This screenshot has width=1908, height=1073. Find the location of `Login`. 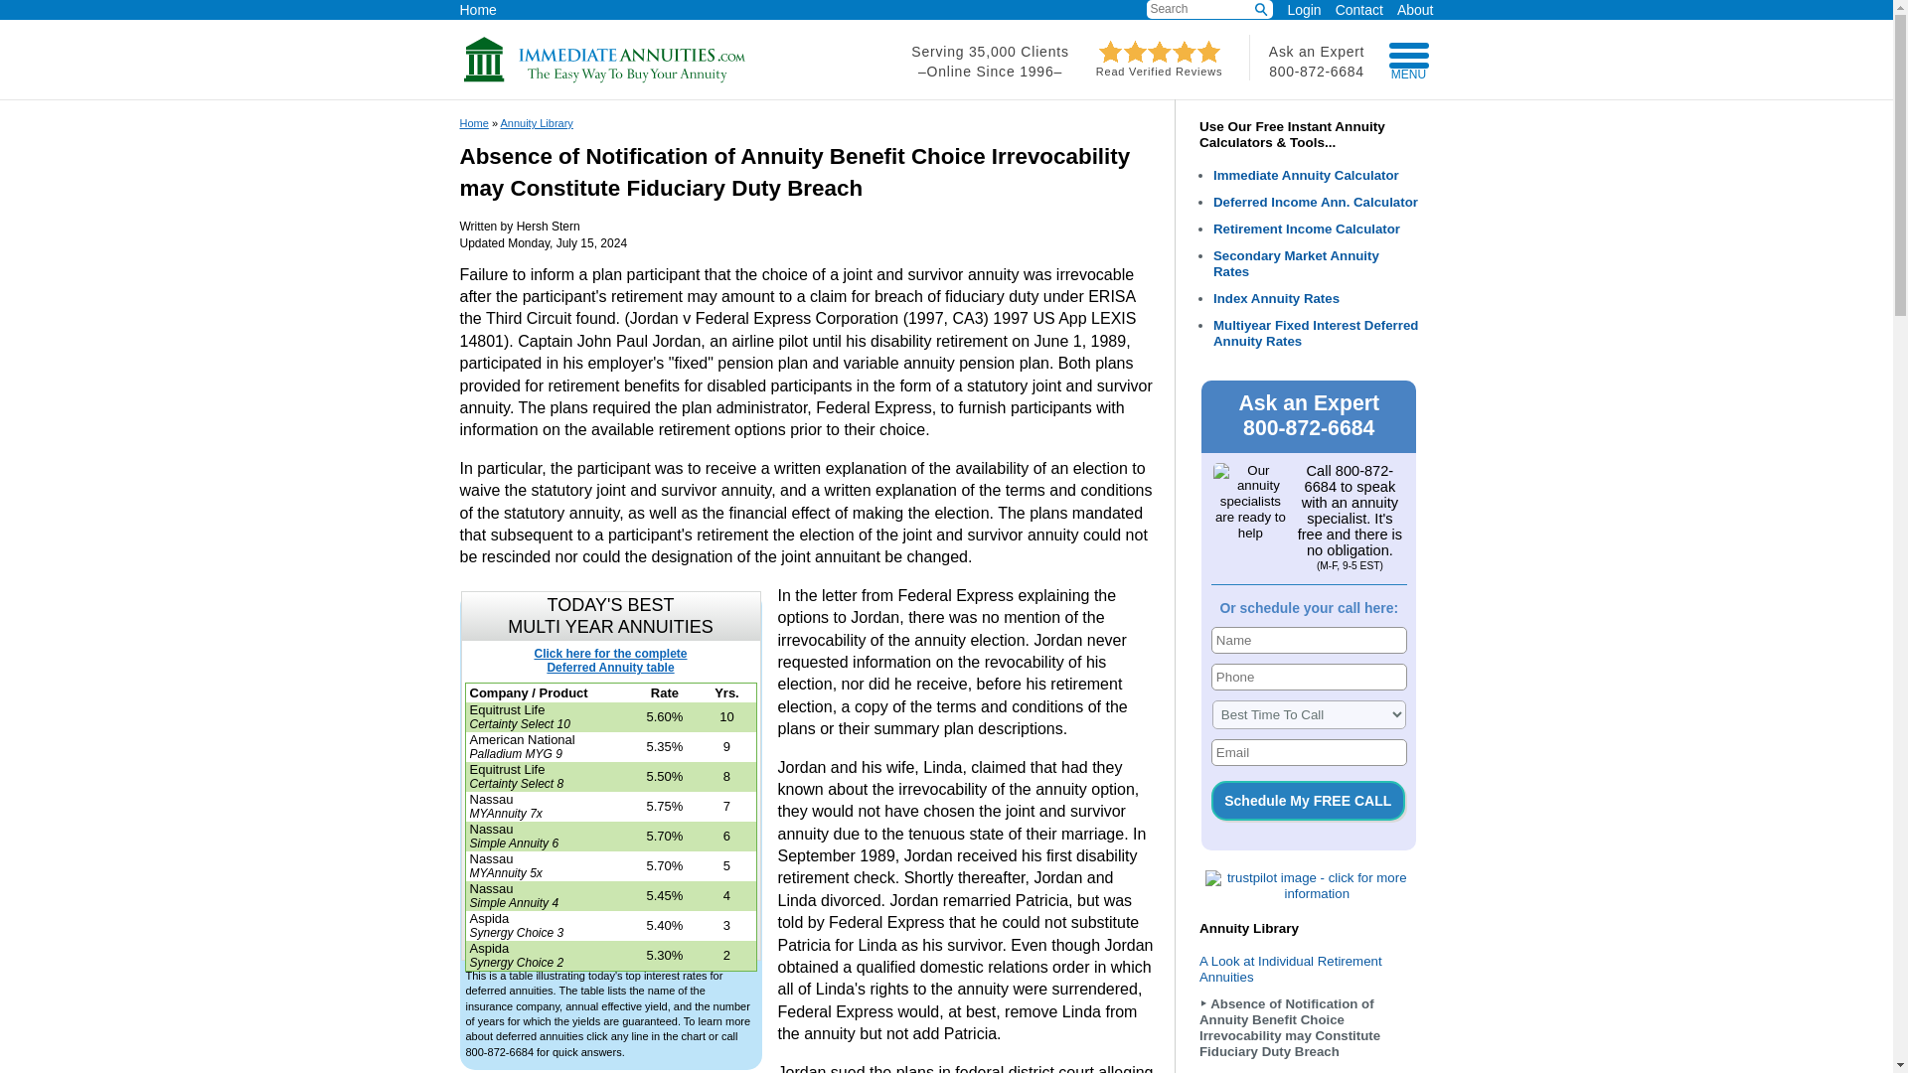

Login is located at coordinates (1303, 10).